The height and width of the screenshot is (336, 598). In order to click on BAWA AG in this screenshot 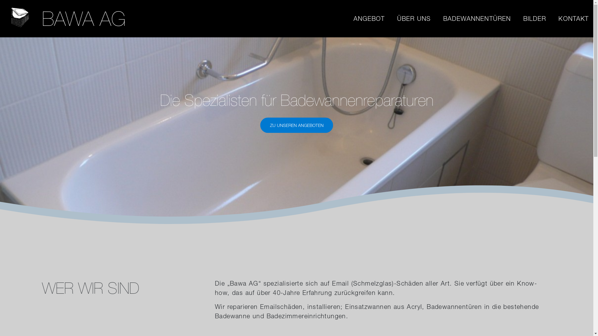, I will do `click(20, 19)`.